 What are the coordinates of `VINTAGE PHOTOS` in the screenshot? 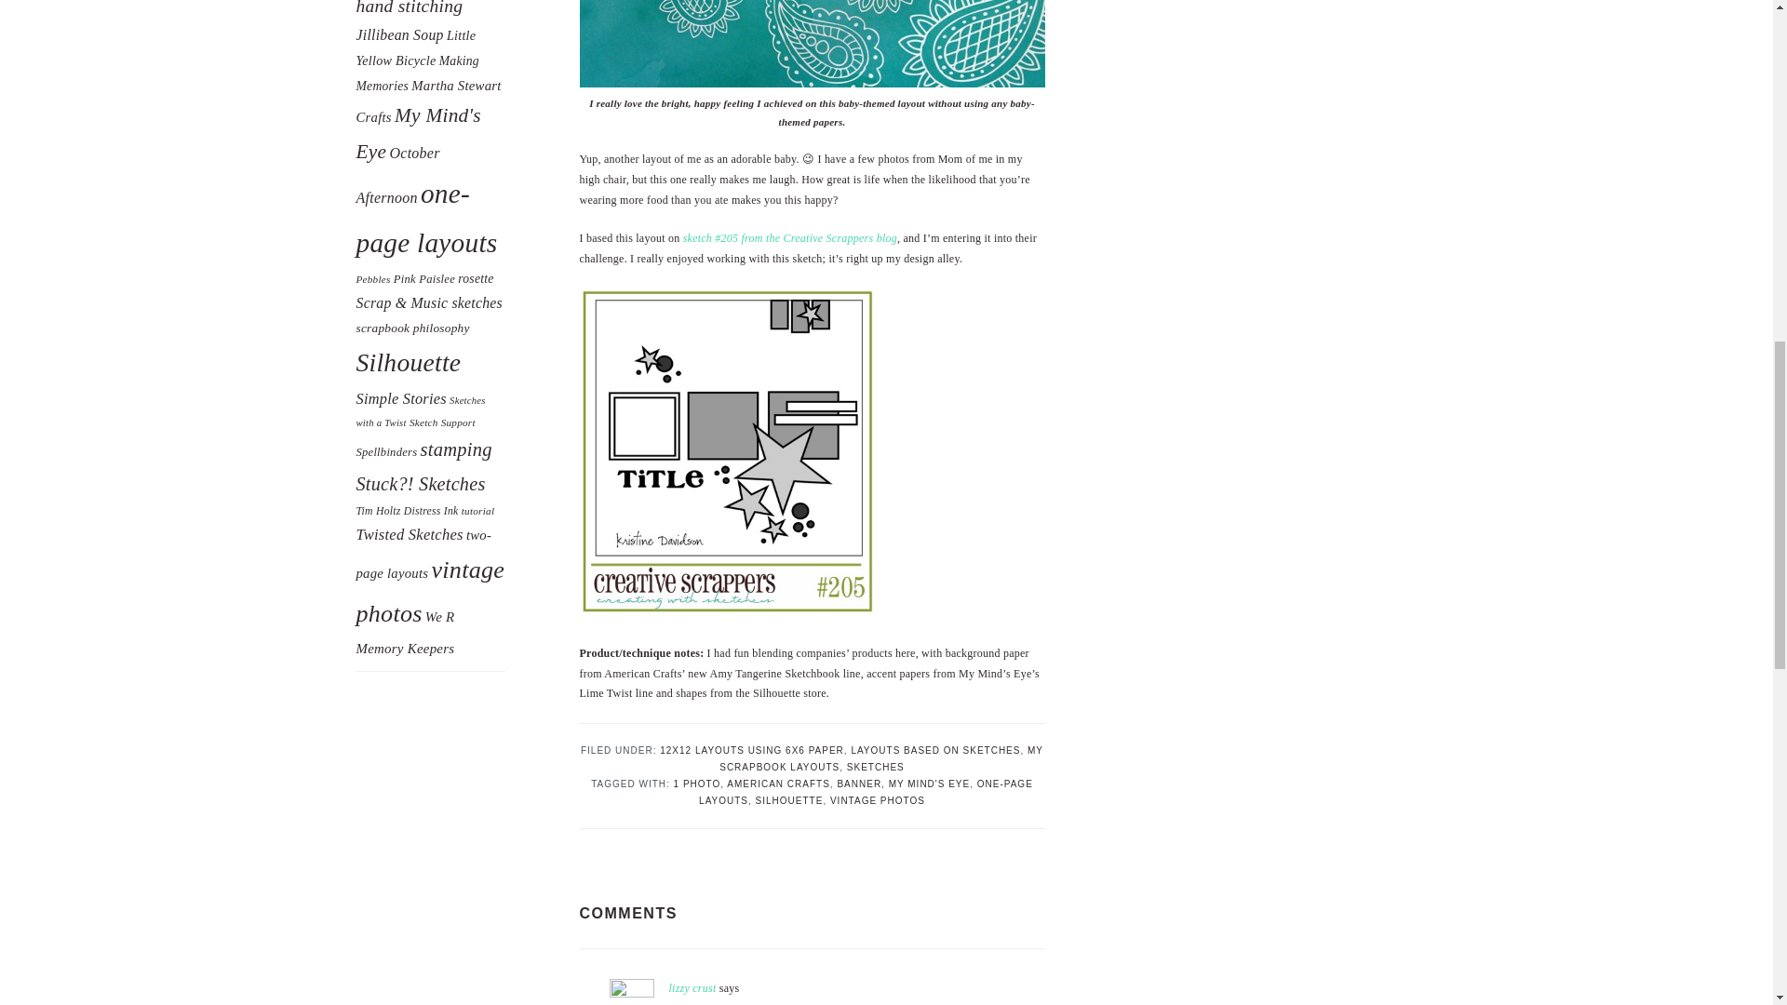 It's located at (878, 800).